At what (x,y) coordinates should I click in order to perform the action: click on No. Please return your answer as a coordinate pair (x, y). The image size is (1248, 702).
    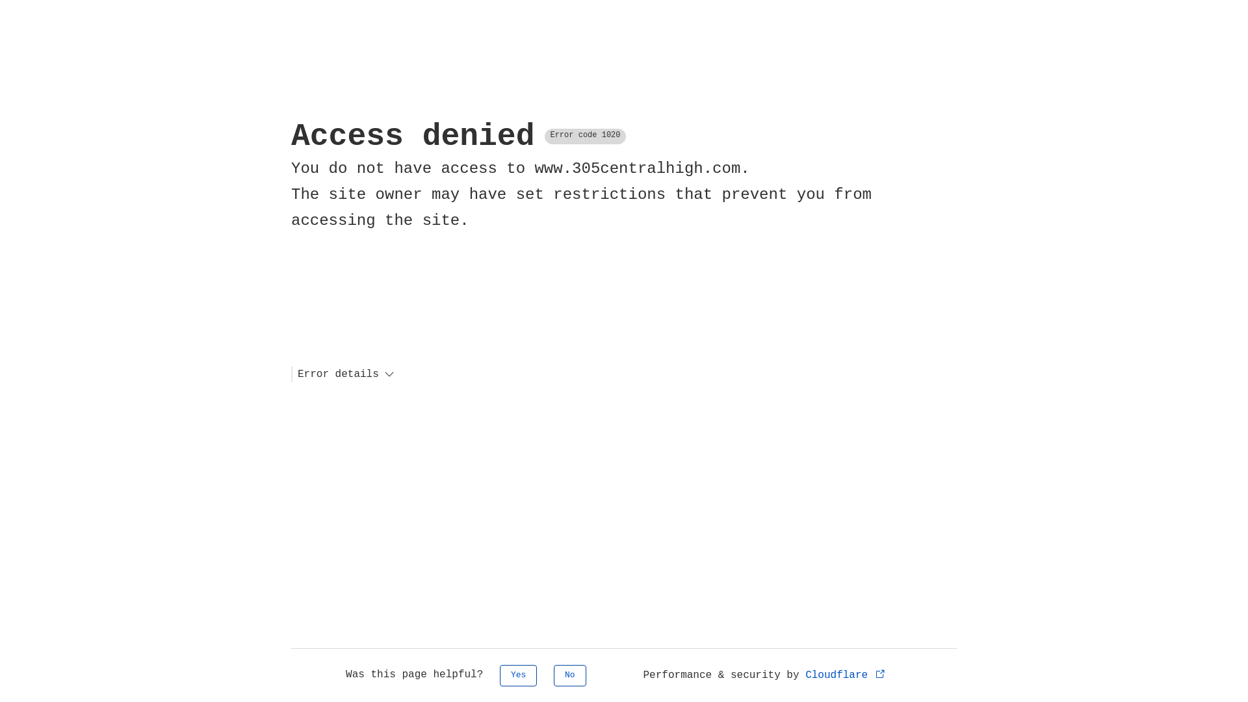
    Looking at the image, I should click on (570, 676).